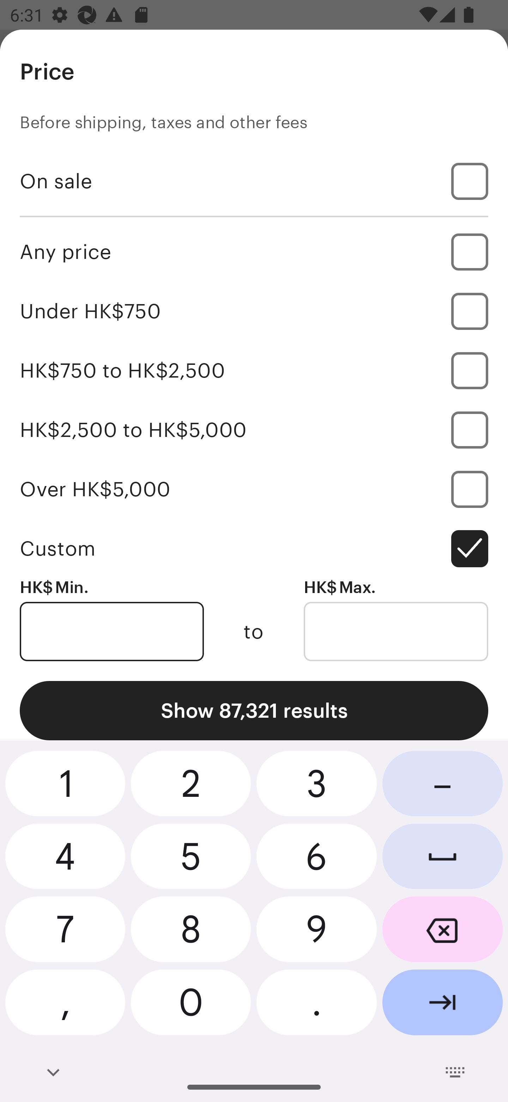 This screenshot has width=508, height=1102. Describe the element at coordinates (254, 429) in the screenshot. I see `HK$2,500 to HK$5,000` at that location.